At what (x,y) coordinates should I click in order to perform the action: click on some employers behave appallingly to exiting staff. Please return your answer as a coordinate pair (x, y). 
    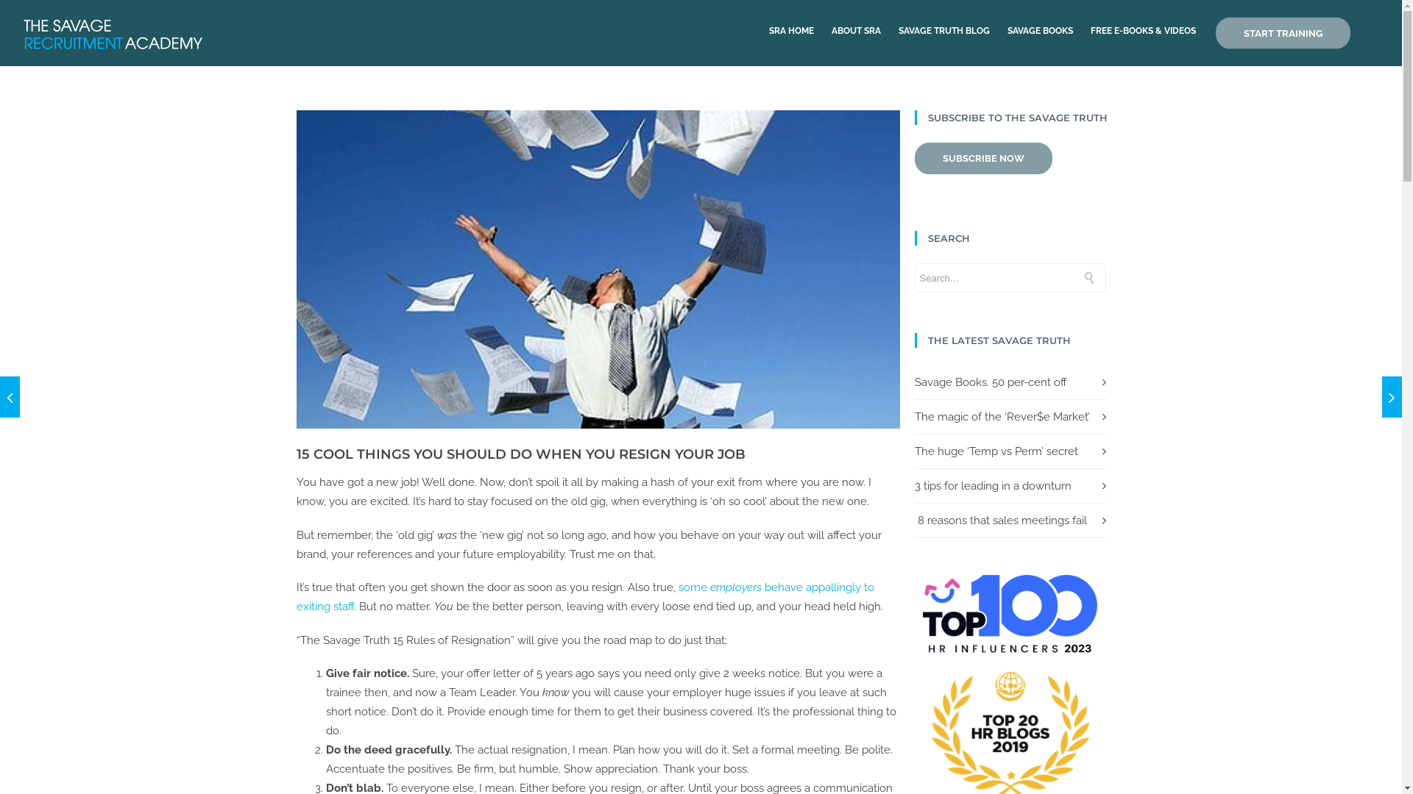
    Looking at the image, I should click on (584, 597).